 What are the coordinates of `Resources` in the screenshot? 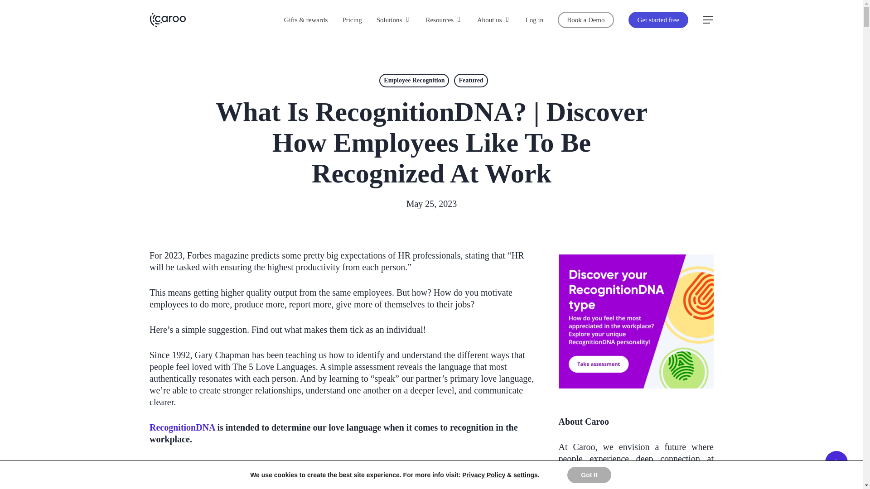 It's located at (444, 20).